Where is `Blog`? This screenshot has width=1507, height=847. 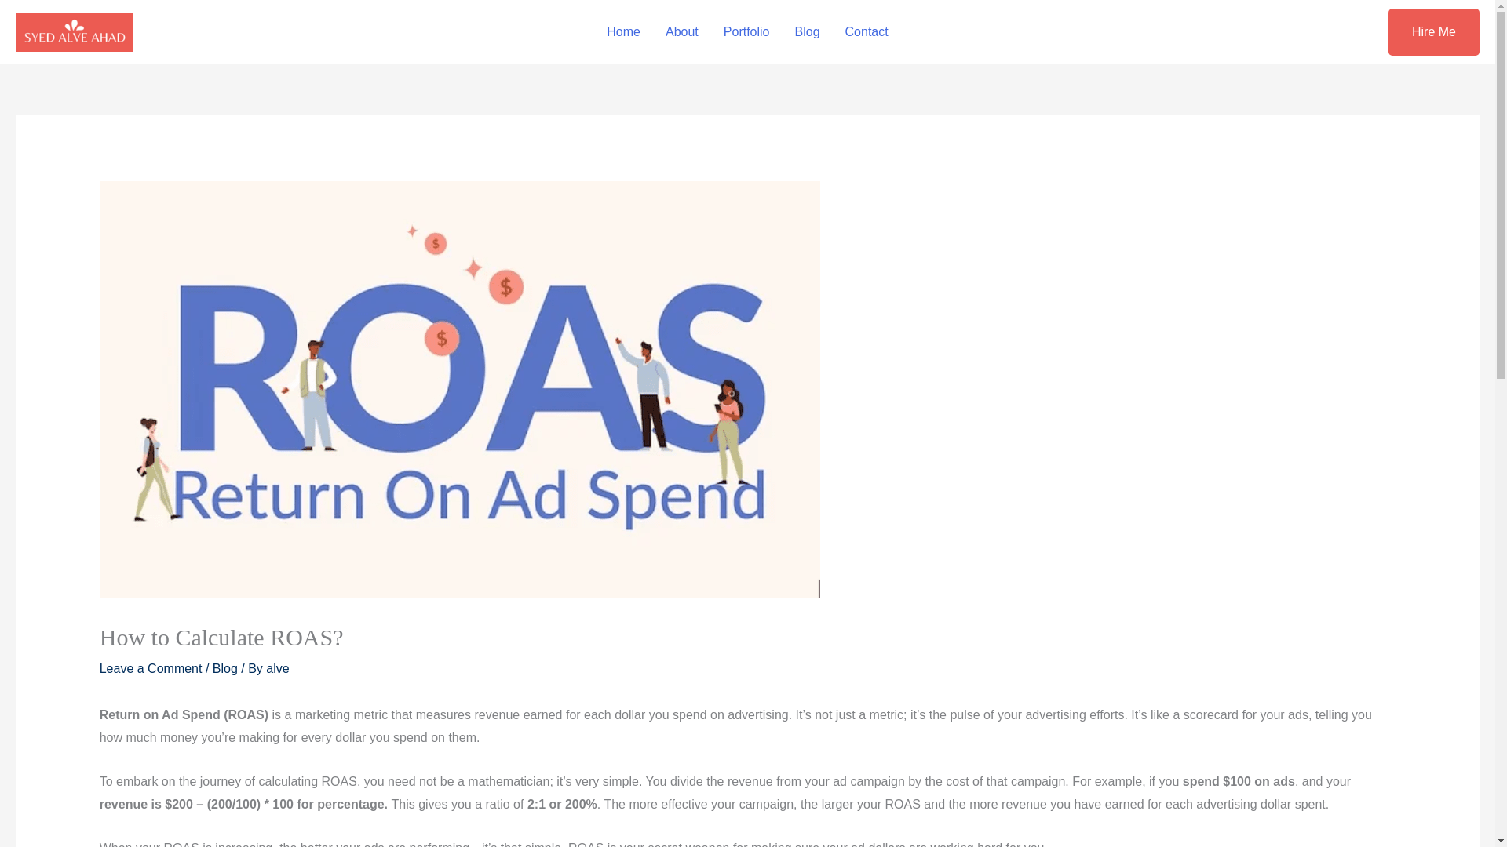
Blog is located at coordinates (807, 31).